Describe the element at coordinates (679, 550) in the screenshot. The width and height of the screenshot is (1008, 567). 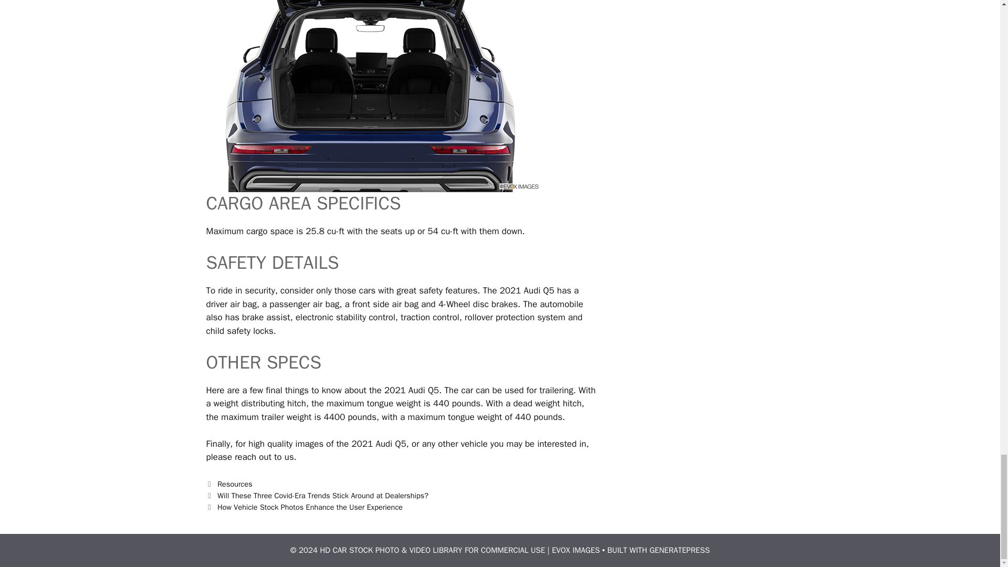
I see `GENERATEPRESS` at that location.